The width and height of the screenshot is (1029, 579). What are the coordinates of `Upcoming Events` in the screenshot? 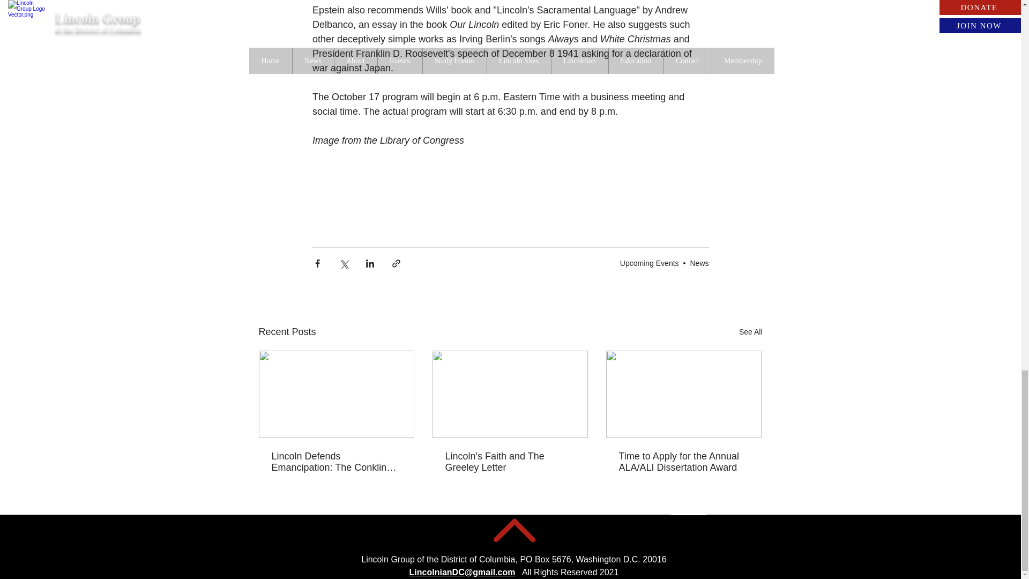 It's located at (650, 263).